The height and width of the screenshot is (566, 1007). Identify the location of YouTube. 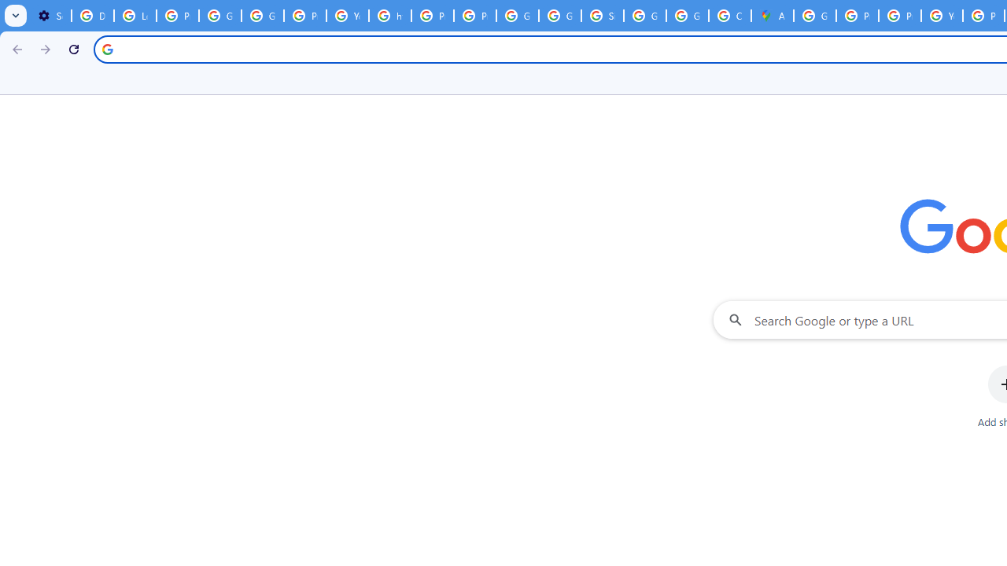
(347, 16).